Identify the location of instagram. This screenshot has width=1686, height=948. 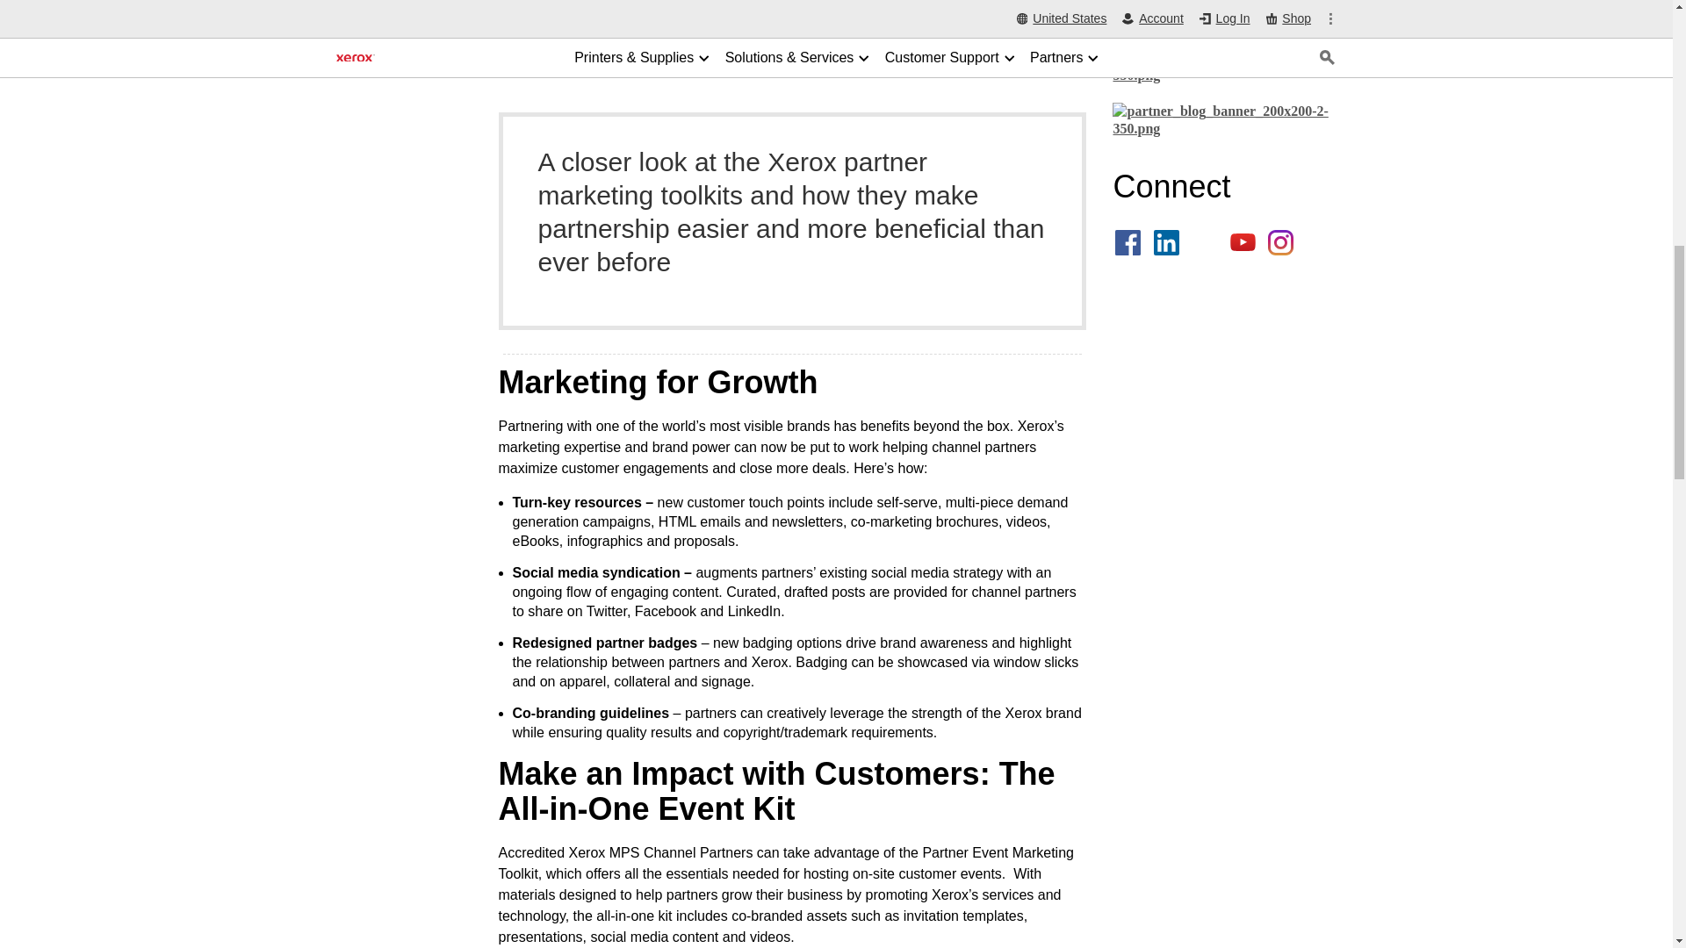
(1280, 242).